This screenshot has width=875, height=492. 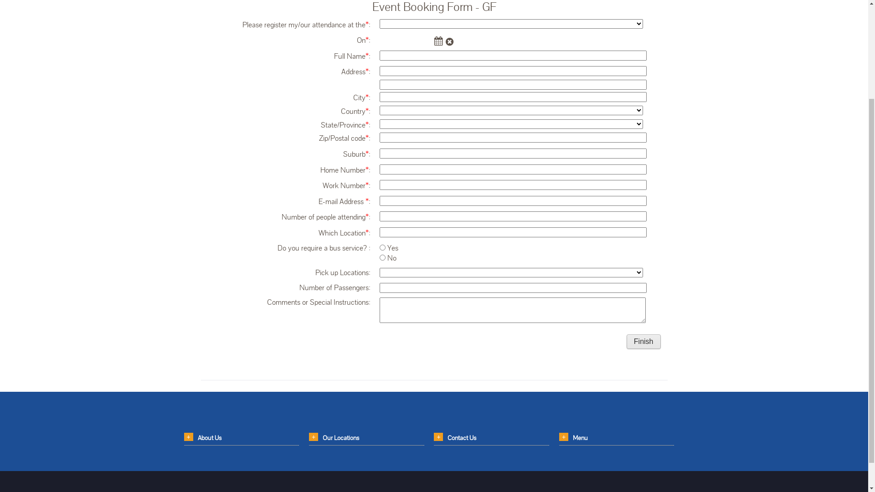 I want to click on Blog, so click(x=200, y=108).